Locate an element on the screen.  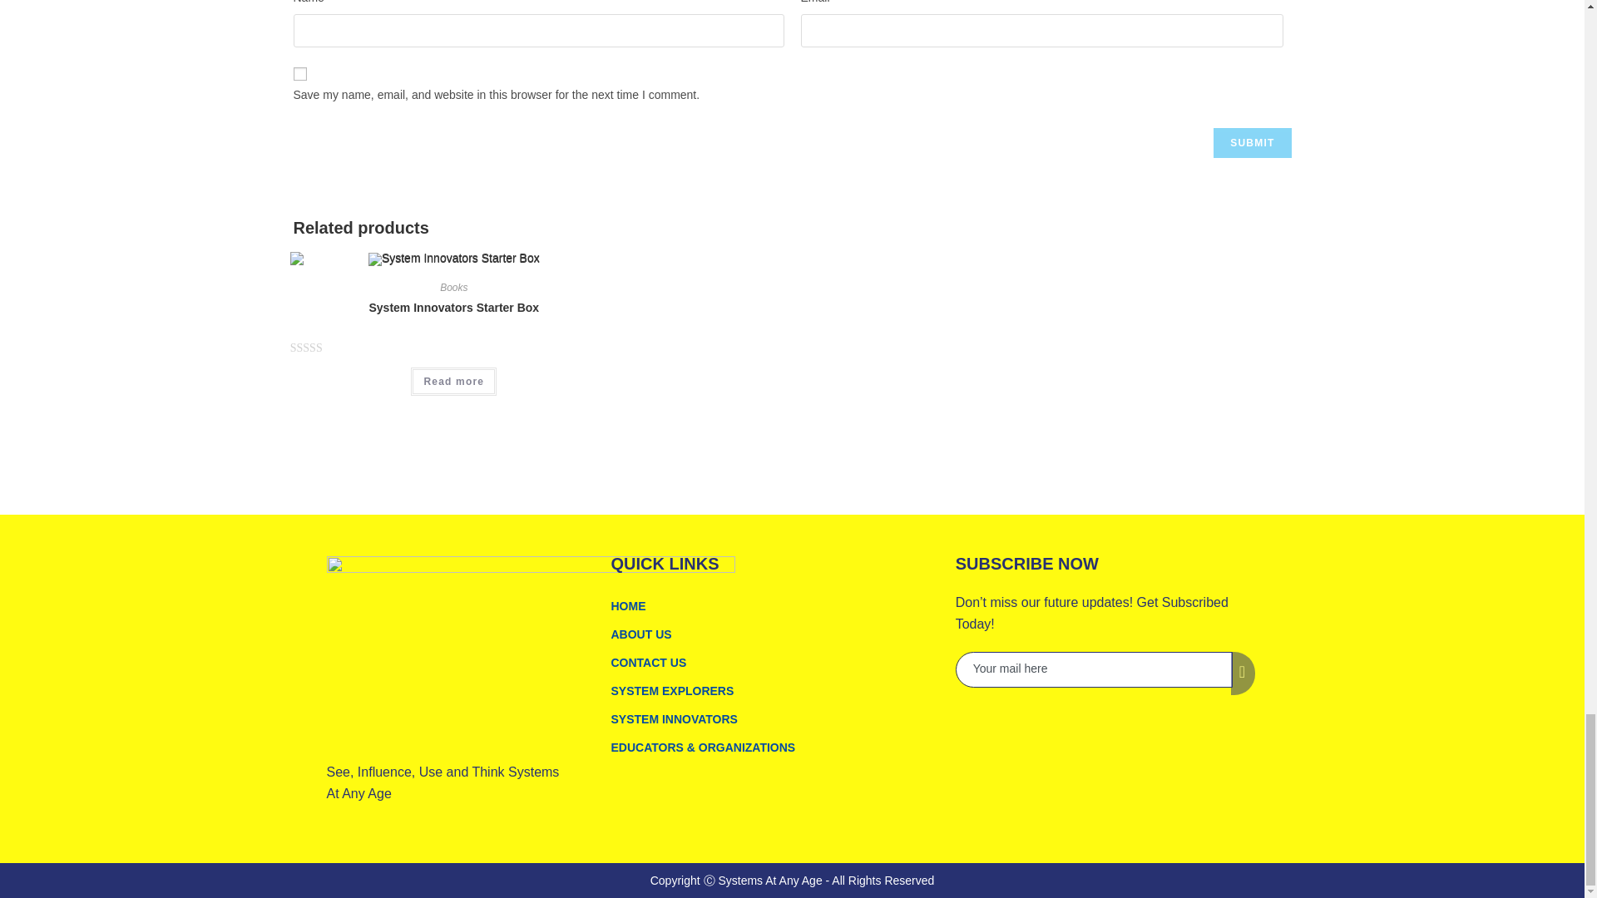
System Innovators Starter Box is located at coordinates (454, 308).